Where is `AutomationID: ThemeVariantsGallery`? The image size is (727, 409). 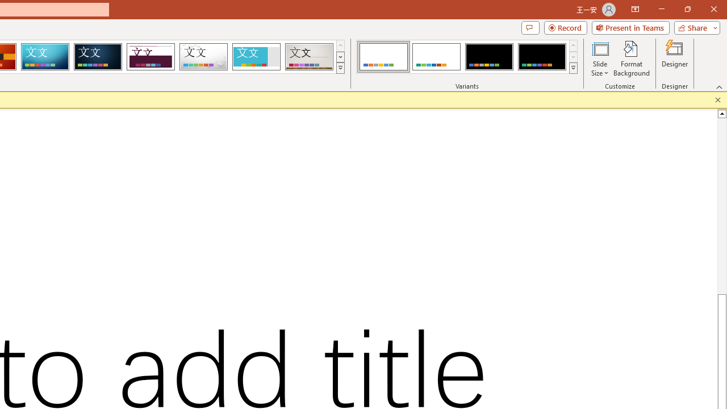
AutomationID: ThemeVariantsGallery is located at coordinates (467, 57).